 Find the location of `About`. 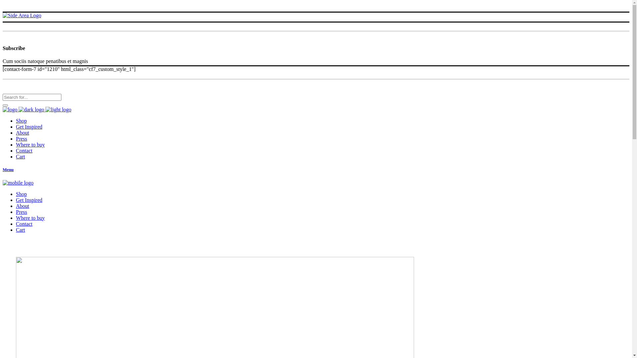

About is located at coordinates (23, 133).